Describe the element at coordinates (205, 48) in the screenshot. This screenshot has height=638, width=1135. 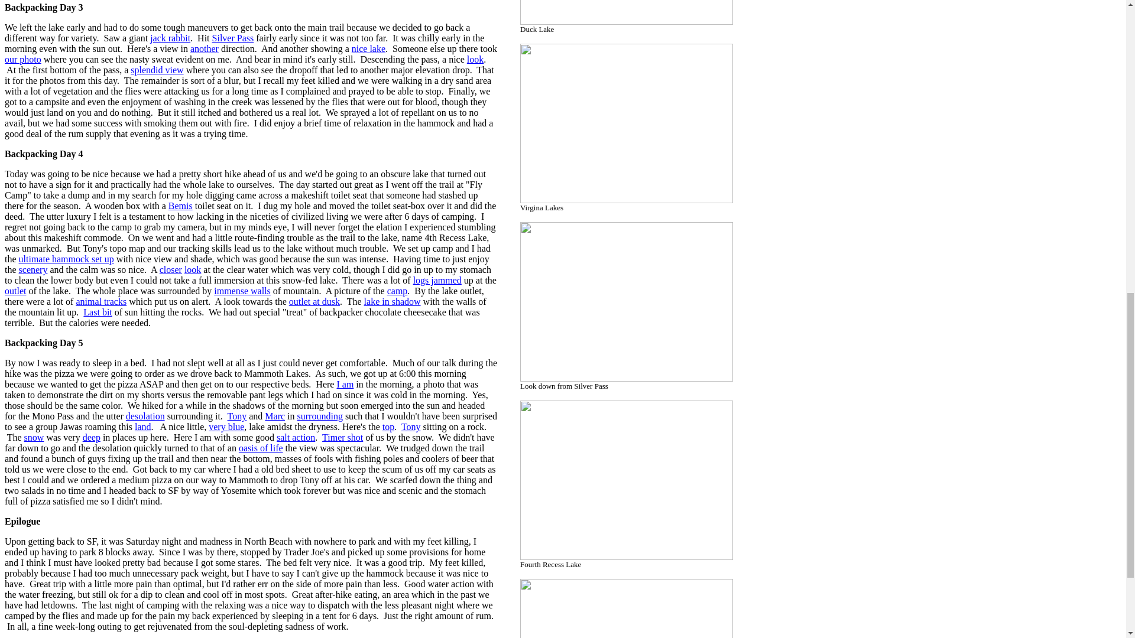
I see `another` at that location.